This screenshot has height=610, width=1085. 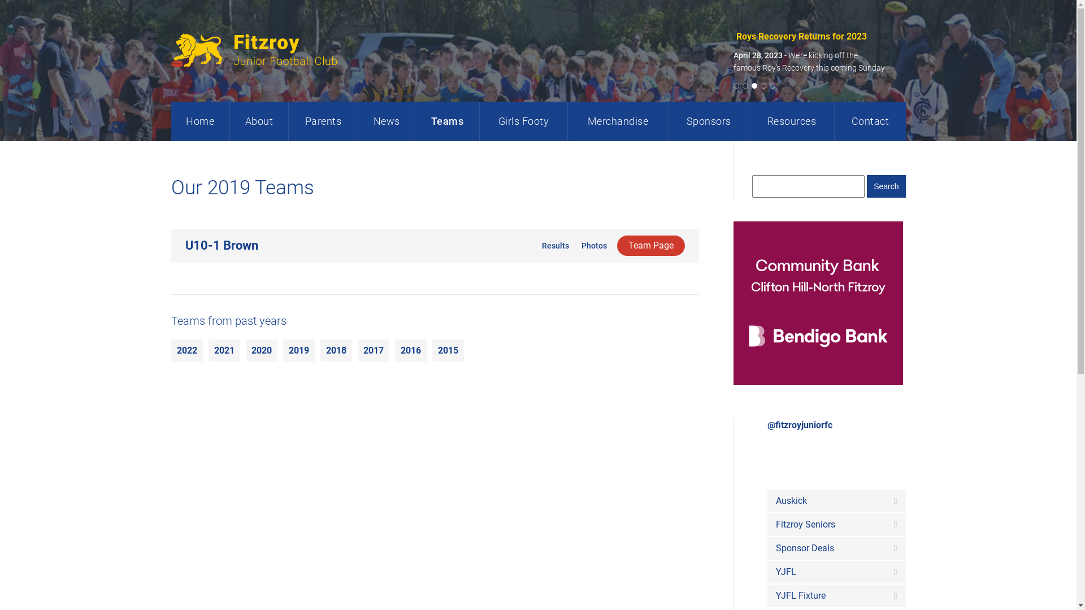 I want to click on Team Page, so click(x=651, y=246).